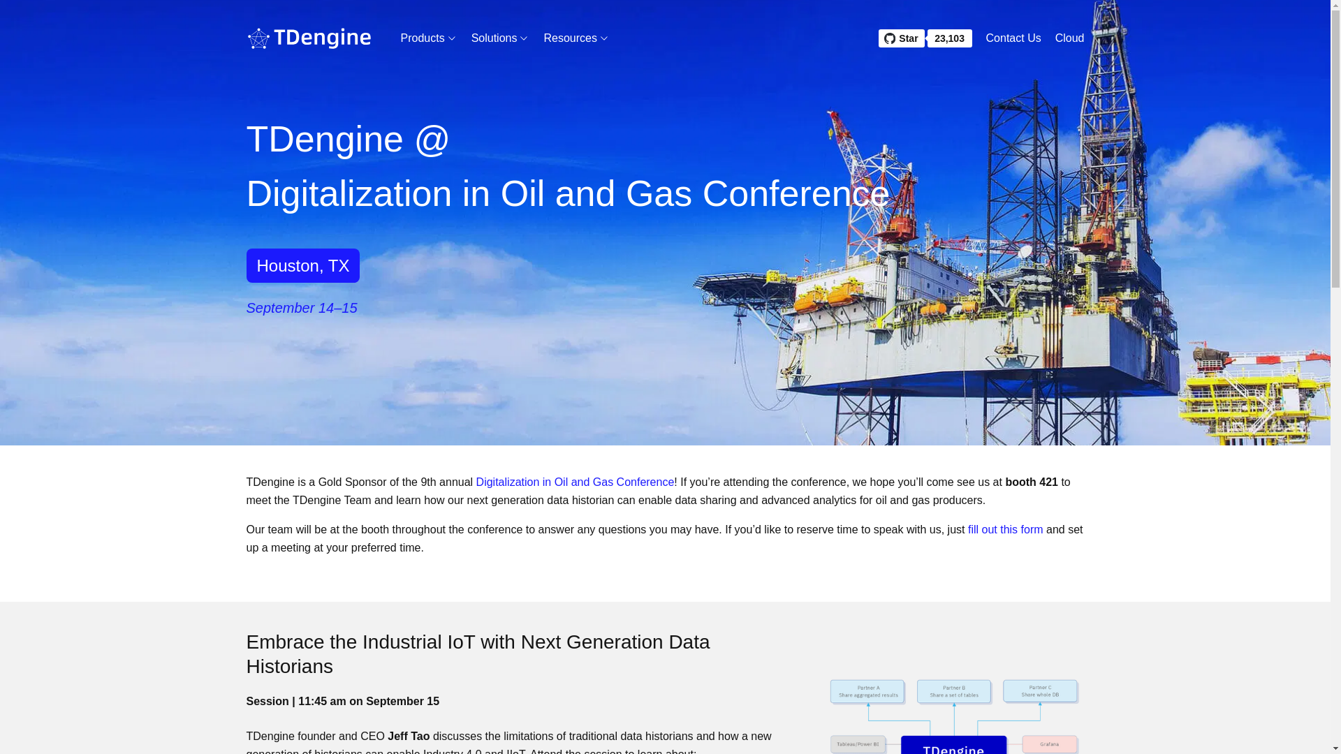 The height and width of the screenshot is (754, 1341). Describe the element at coordinates (424, 38) in the screenshot. I see `Products` at that location.